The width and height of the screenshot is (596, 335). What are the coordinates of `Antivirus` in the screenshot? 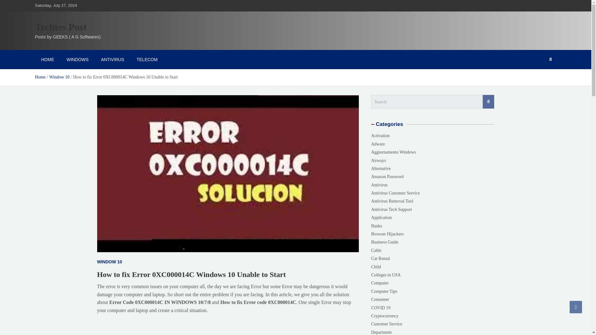 It's located at (379, 185).